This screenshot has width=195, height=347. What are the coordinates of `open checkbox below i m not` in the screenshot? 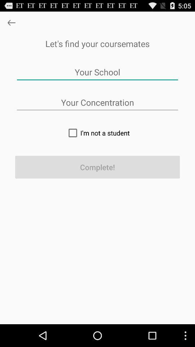 It's located at (97, 167).